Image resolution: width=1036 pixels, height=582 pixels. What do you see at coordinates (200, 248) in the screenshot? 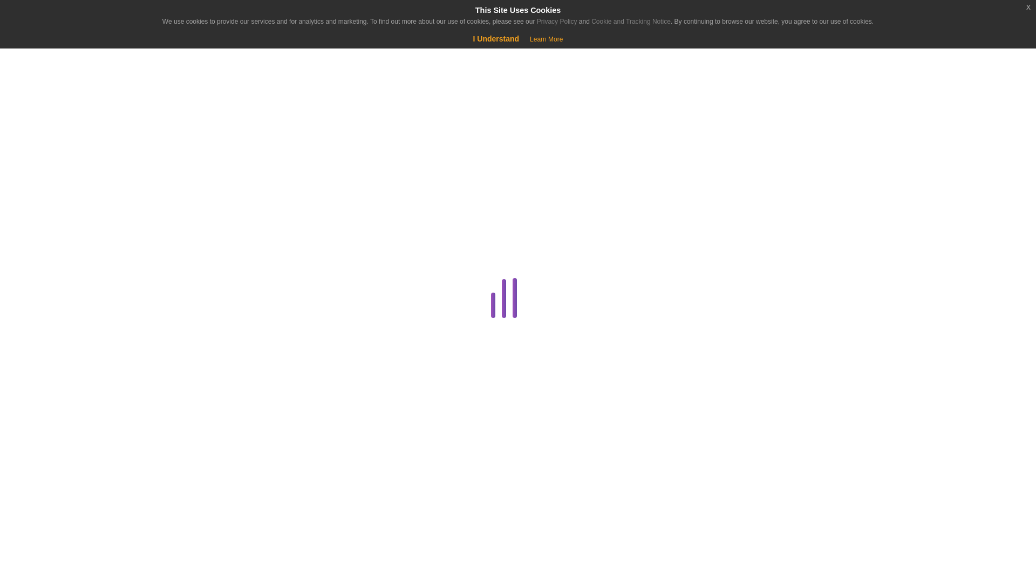
I see `Billing` at bounding box center [200, 248].